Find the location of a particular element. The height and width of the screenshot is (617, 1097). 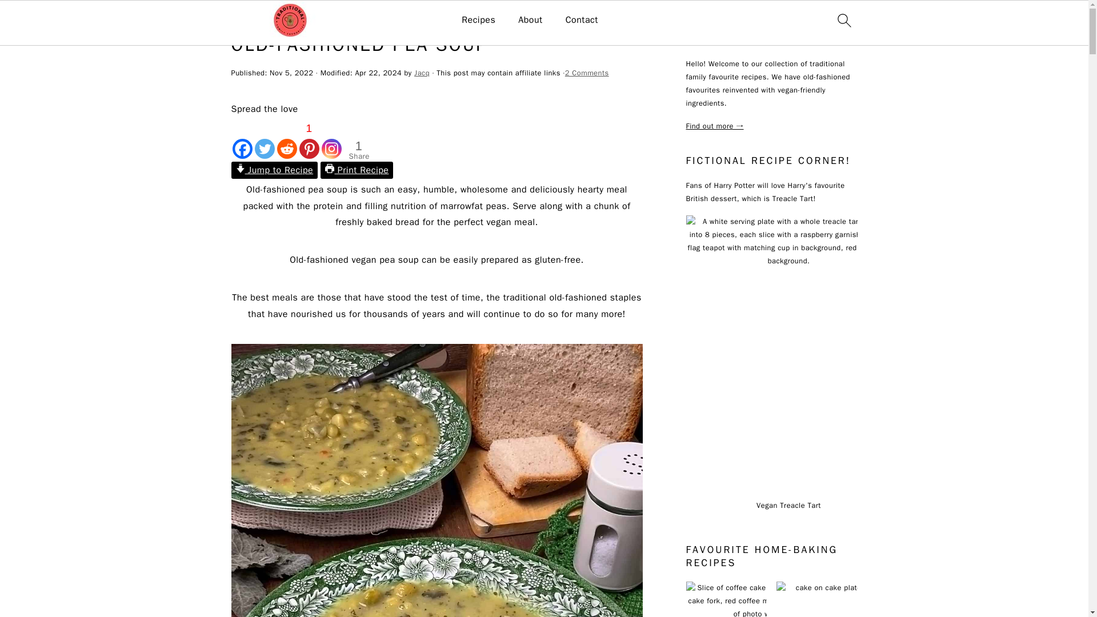

Recipes is located at coordinates (479, 20).